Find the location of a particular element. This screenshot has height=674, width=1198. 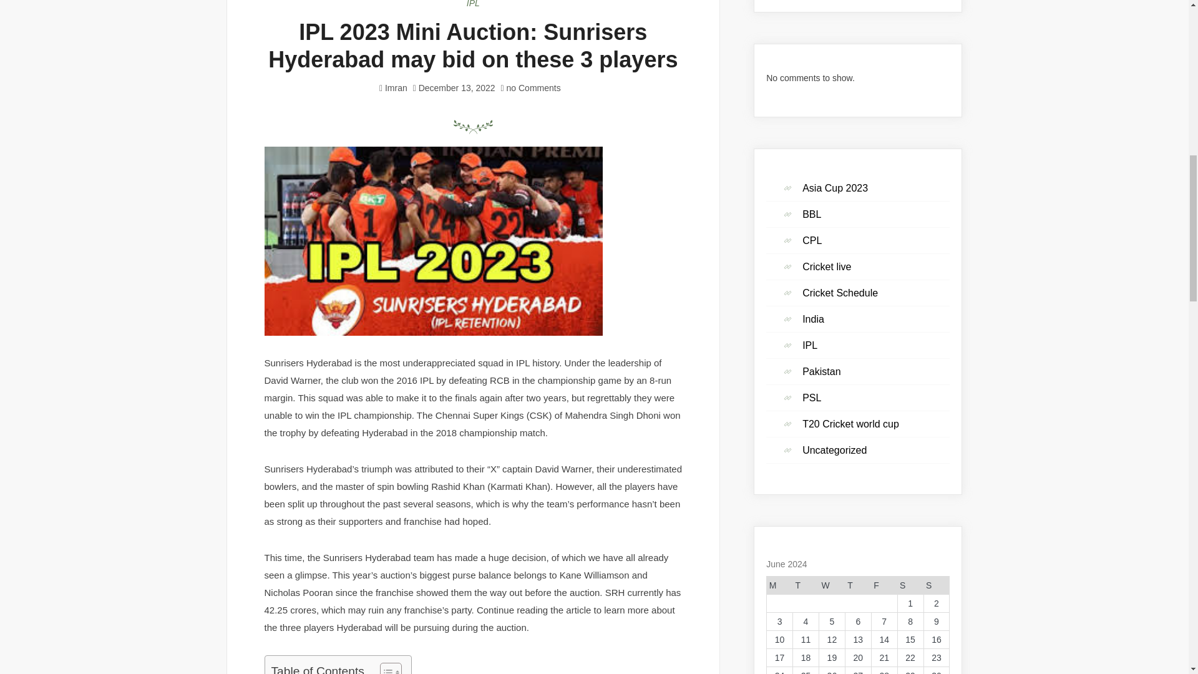

Thursday is located at coordinates (857, 585).